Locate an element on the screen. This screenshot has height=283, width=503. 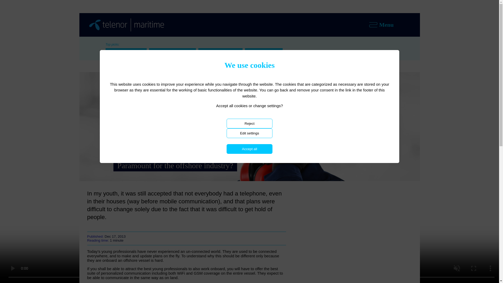
Accept all is located at coordinates (249, 149).